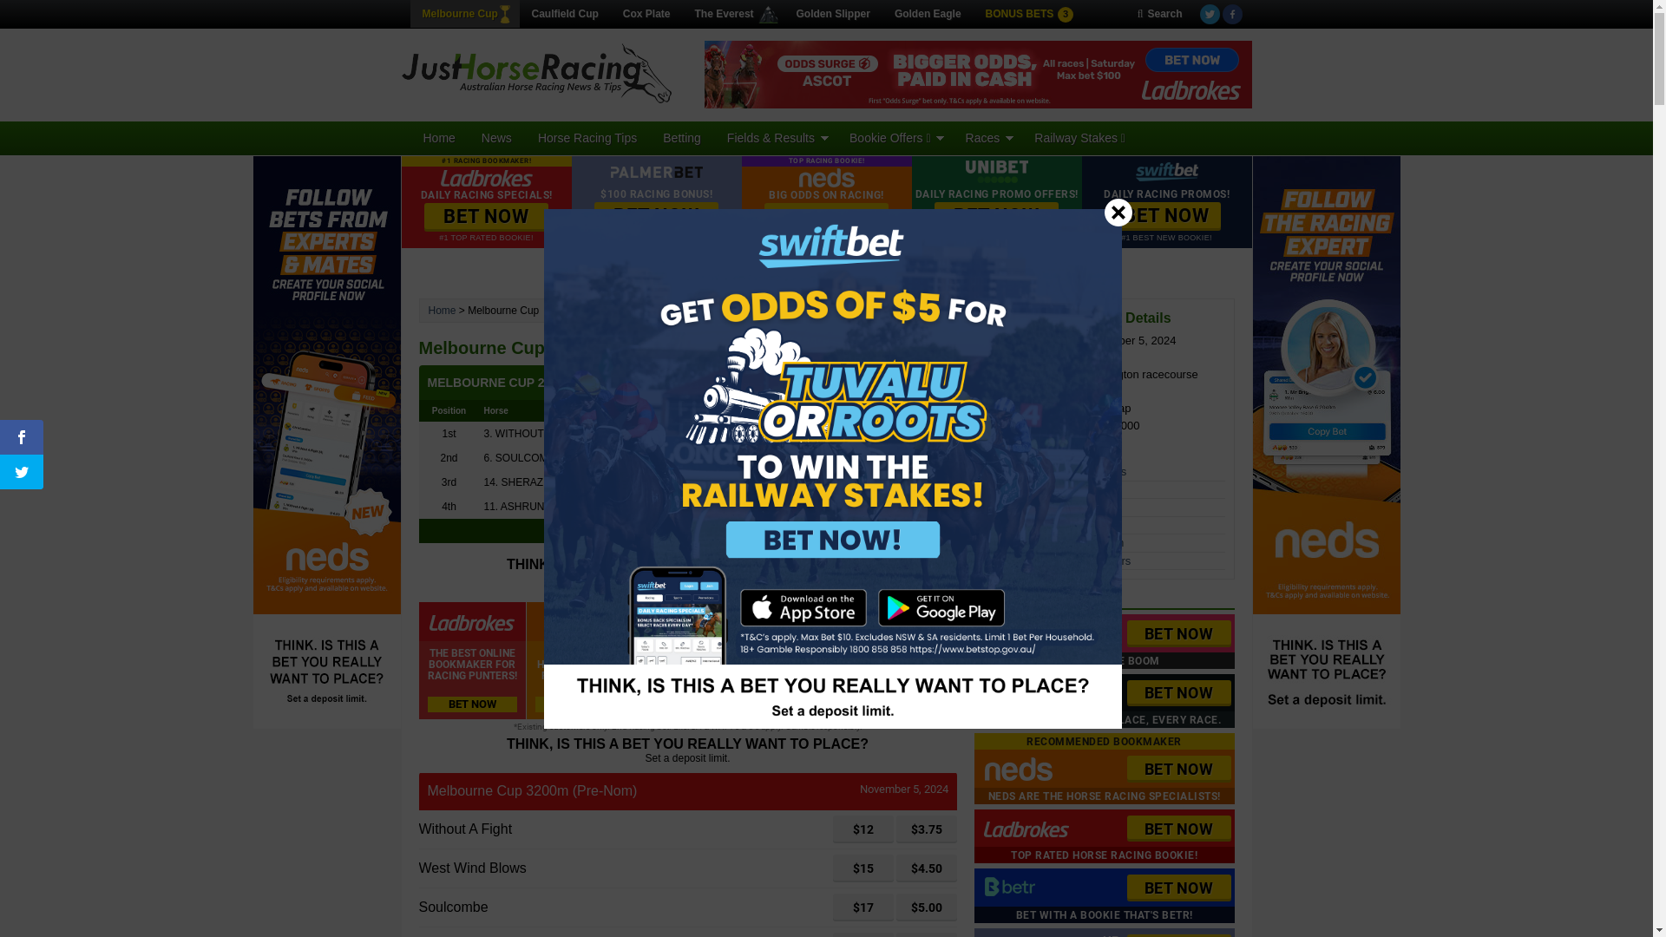 The height and width of the screenshot is (937, 1666). Describe the element at coordinates (1178, 888) in the screenshot. I see `BET NOW` at that location.